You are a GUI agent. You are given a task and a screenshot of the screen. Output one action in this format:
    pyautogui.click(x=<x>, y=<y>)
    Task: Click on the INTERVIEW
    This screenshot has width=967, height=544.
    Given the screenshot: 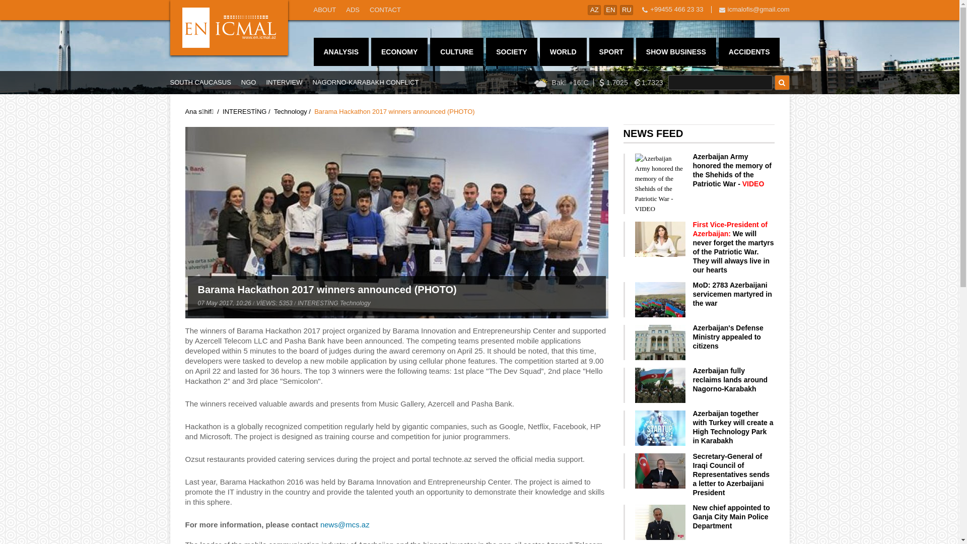 What is the action you would take?
    pyautogui.click(x=284, y=83)
    